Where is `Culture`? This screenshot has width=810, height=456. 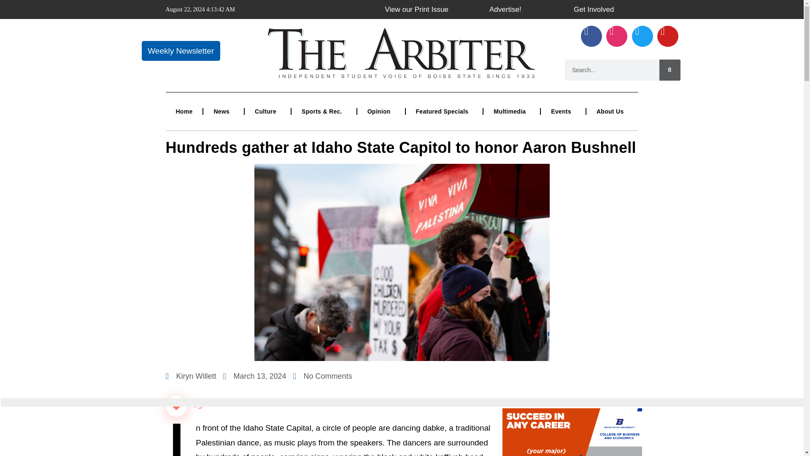
Culture is located at coordinates (267, 111).